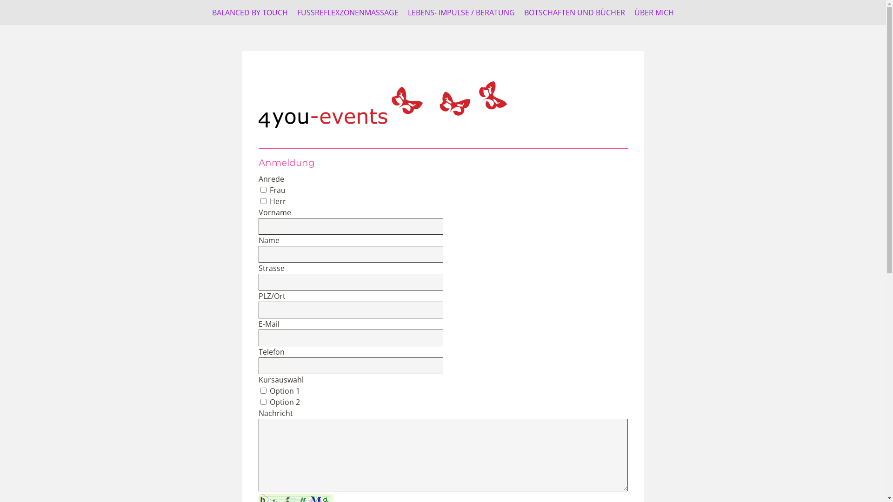  Describe the element at coordinates (461, 13) in the screenshot. I see `LEBENS- IMPULSE / BERATUNG` at that location.